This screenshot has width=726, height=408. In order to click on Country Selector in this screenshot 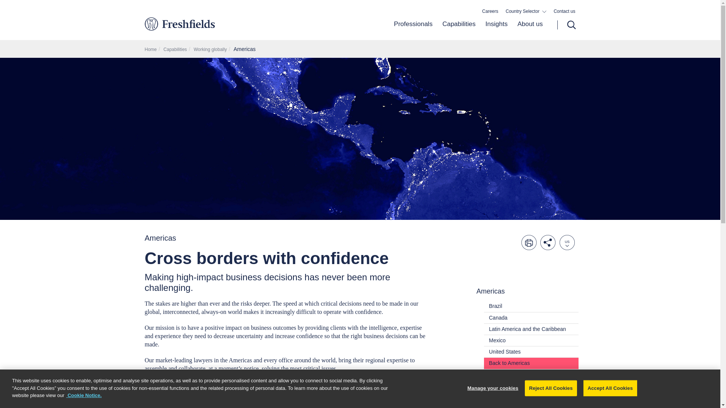, I will do `click(526, 11)`.